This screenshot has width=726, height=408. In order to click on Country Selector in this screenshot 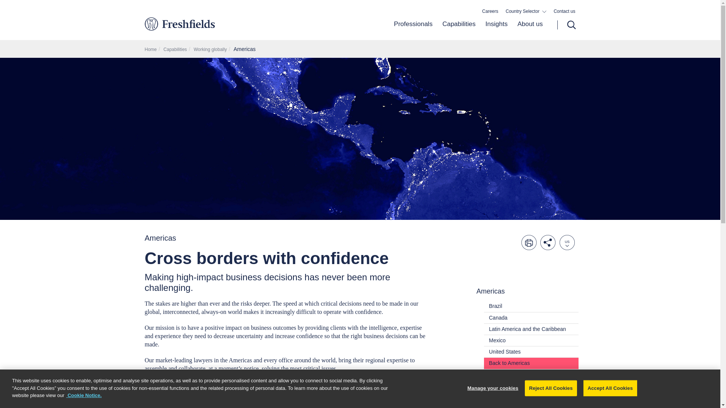, I will do `click(526, 11)`.